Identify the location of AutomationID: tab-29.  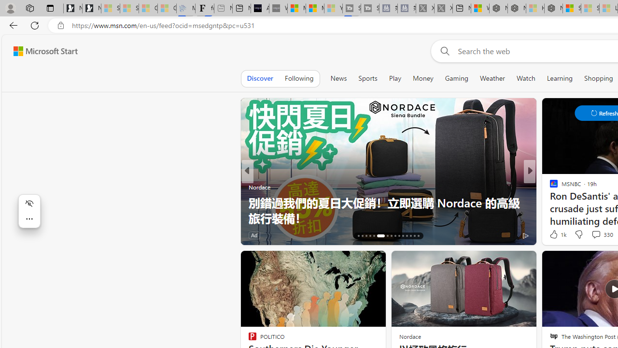
(414, 236).